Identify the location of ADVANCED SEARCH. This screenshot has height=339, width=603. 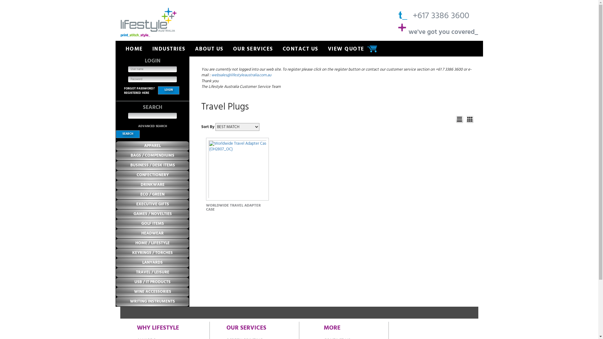
(153, 126).